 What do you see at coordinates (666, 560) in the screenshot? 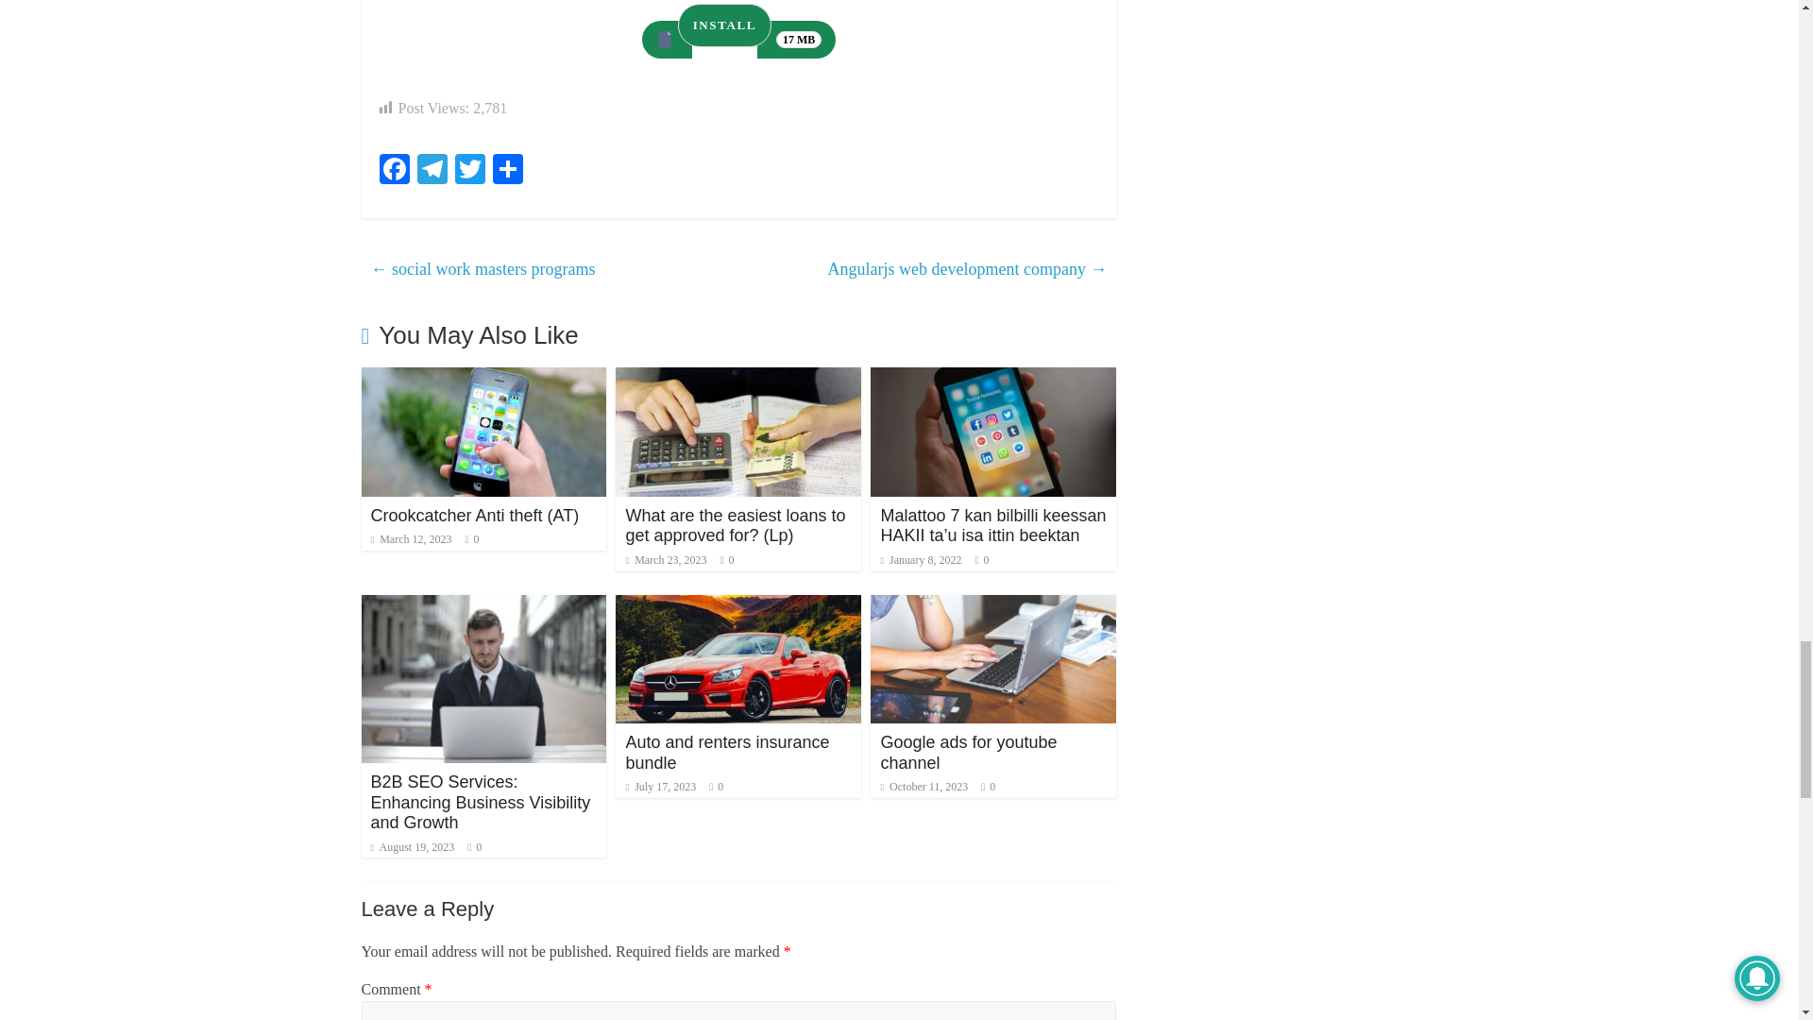
I see `March 23, 2023` at bounding box center [666, 560].